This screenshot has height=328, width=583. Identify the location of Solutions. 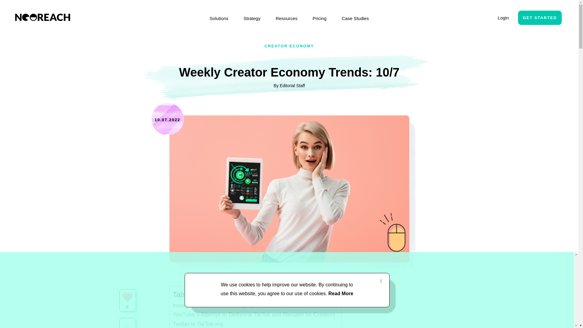
(219, 18).